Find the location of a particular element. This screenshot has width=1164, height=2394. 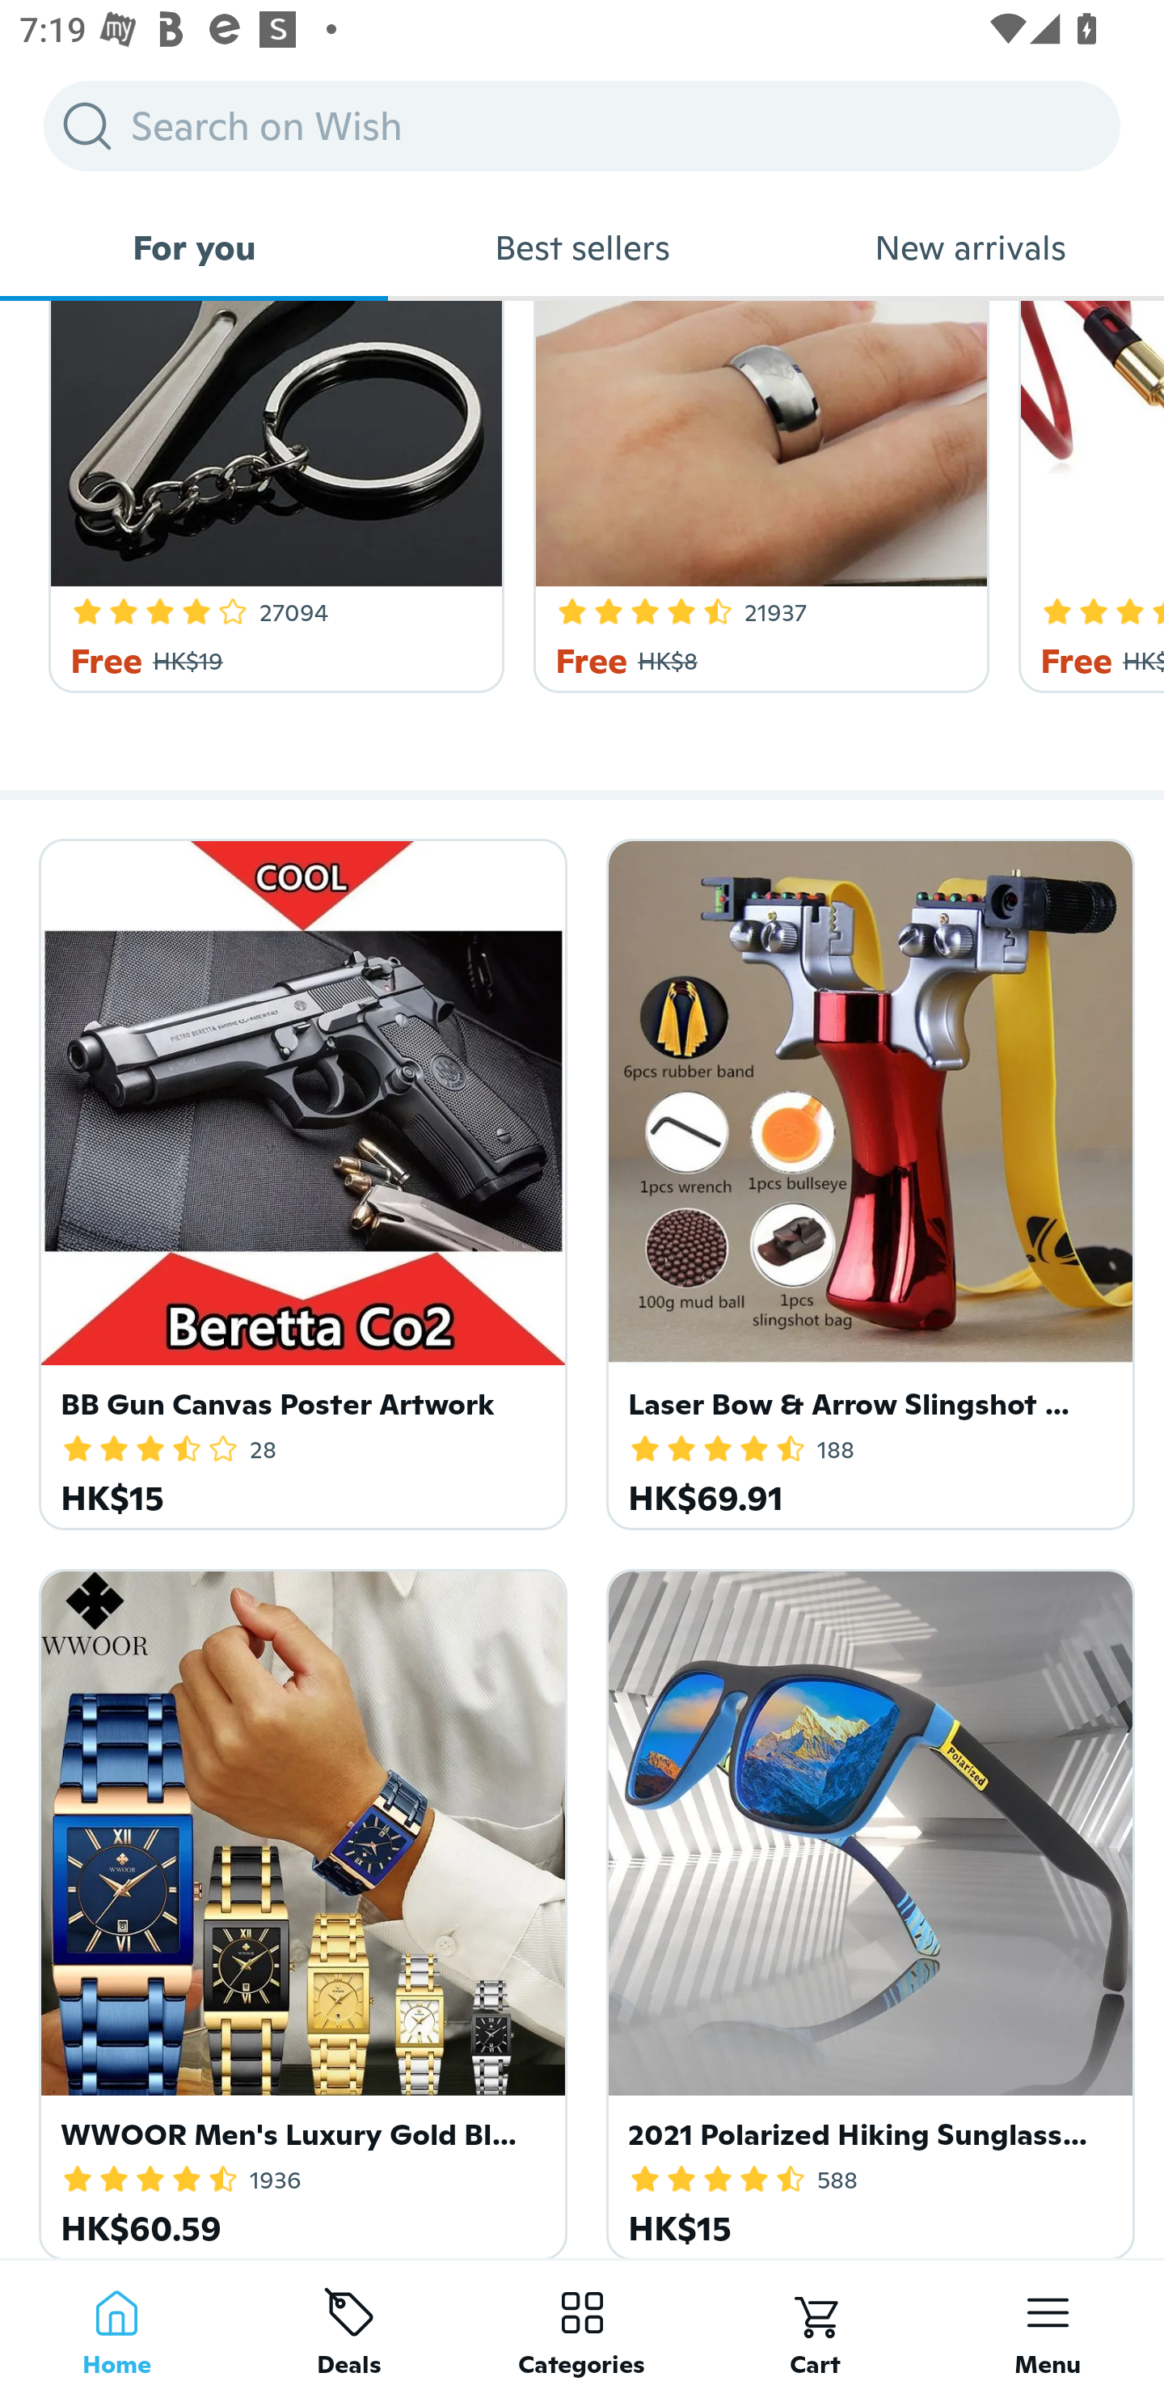

4 Star Rating 27094 Free HK$19 is located at coordinates (271, 497).